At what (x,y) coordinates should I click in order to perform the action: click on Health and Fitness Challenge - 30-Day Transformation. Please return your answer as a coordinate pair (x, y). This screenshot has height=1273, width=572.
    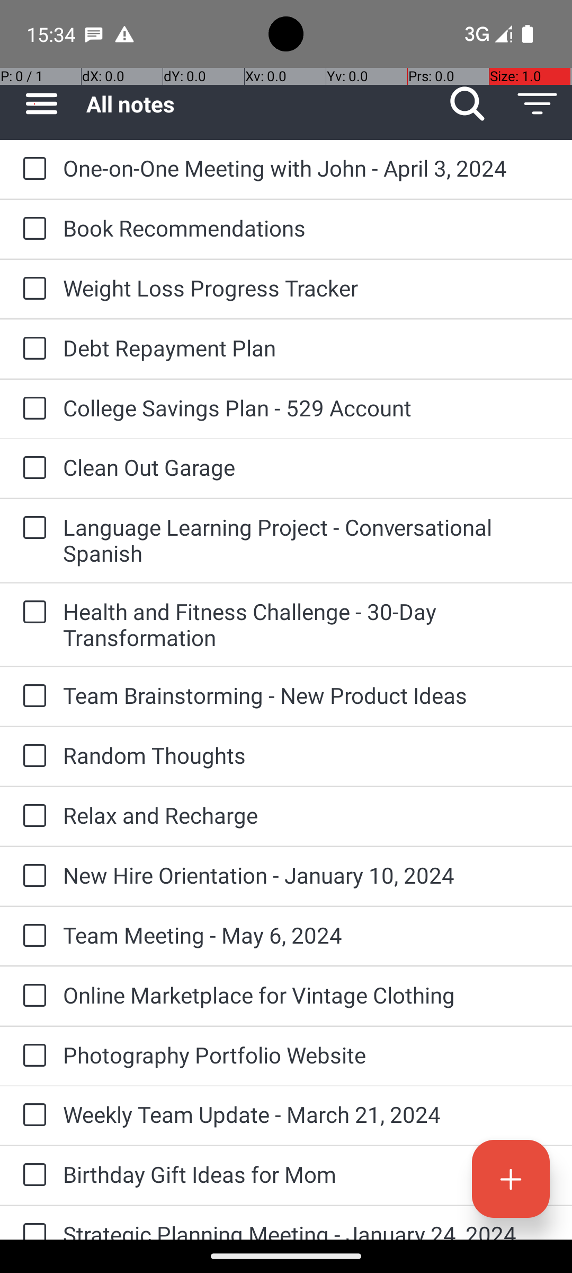
    Looking at the image, I should click on (307, 624).